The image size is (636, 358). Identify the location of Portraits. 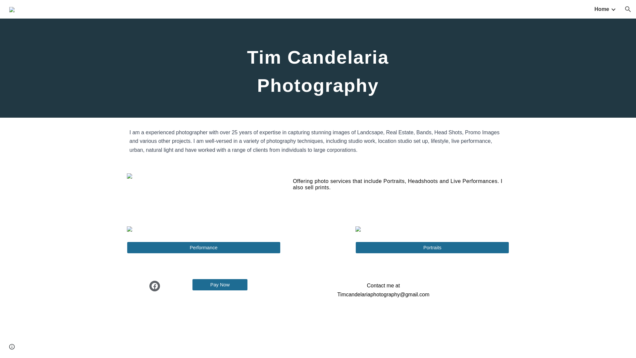
(432, 247).